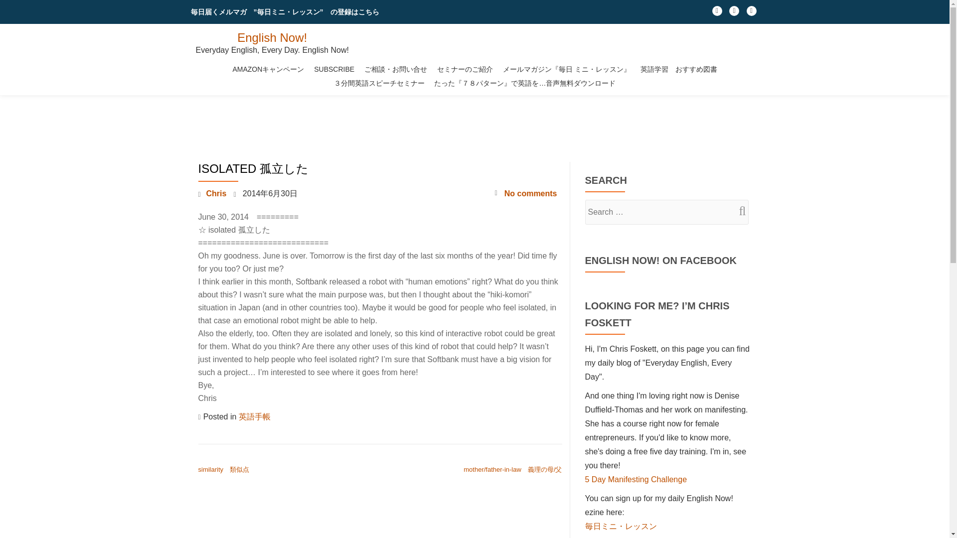 This screenshot has width=957, height=538. What do you see at coordinates (525, 193) in the screenshot?
I see `No comments` at bounding box center [525, 193].